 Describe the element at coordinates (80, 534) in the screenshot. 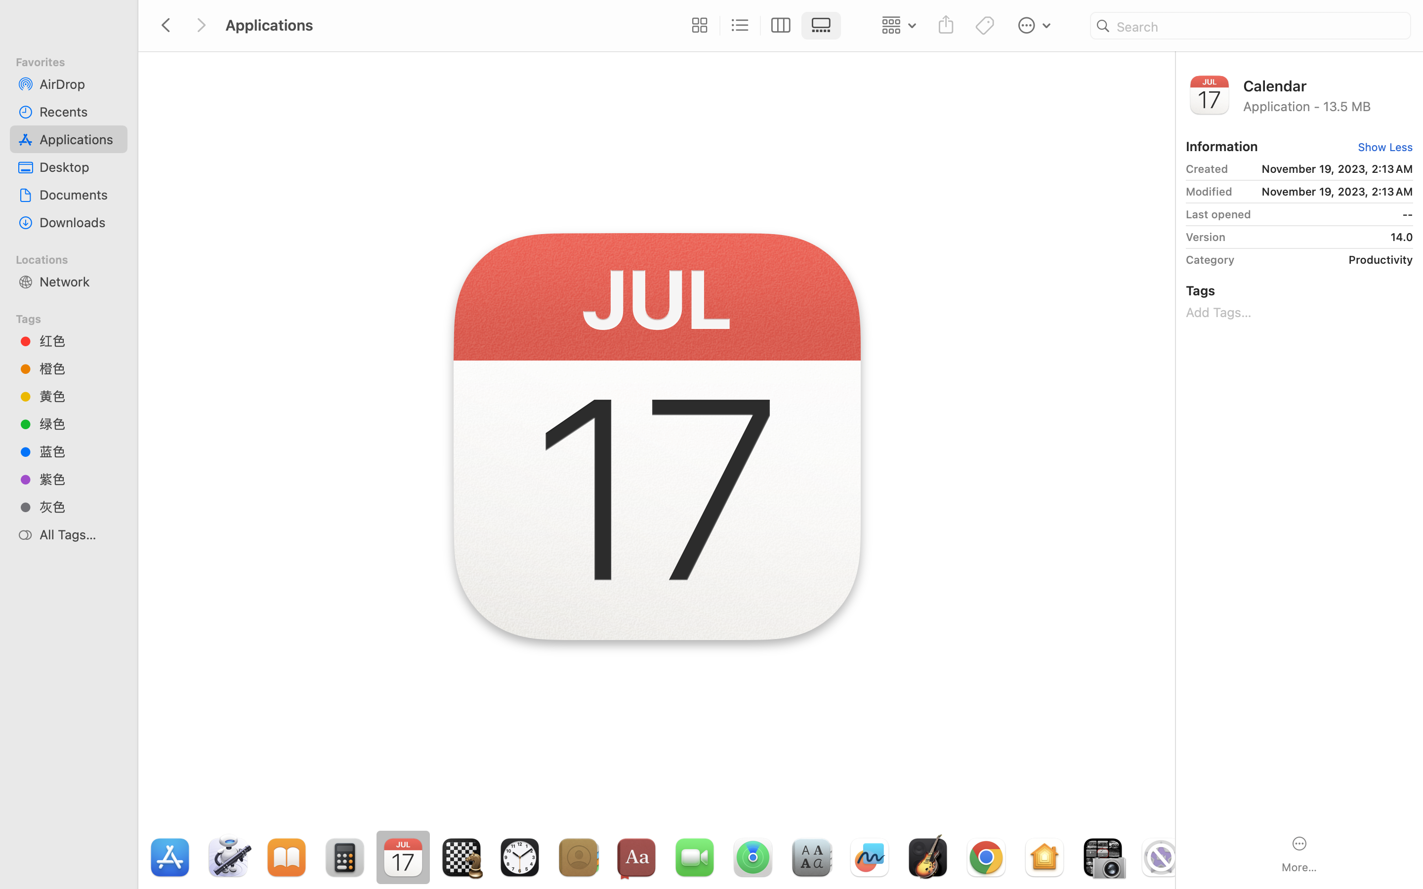

I see `All Tags…` at that location.